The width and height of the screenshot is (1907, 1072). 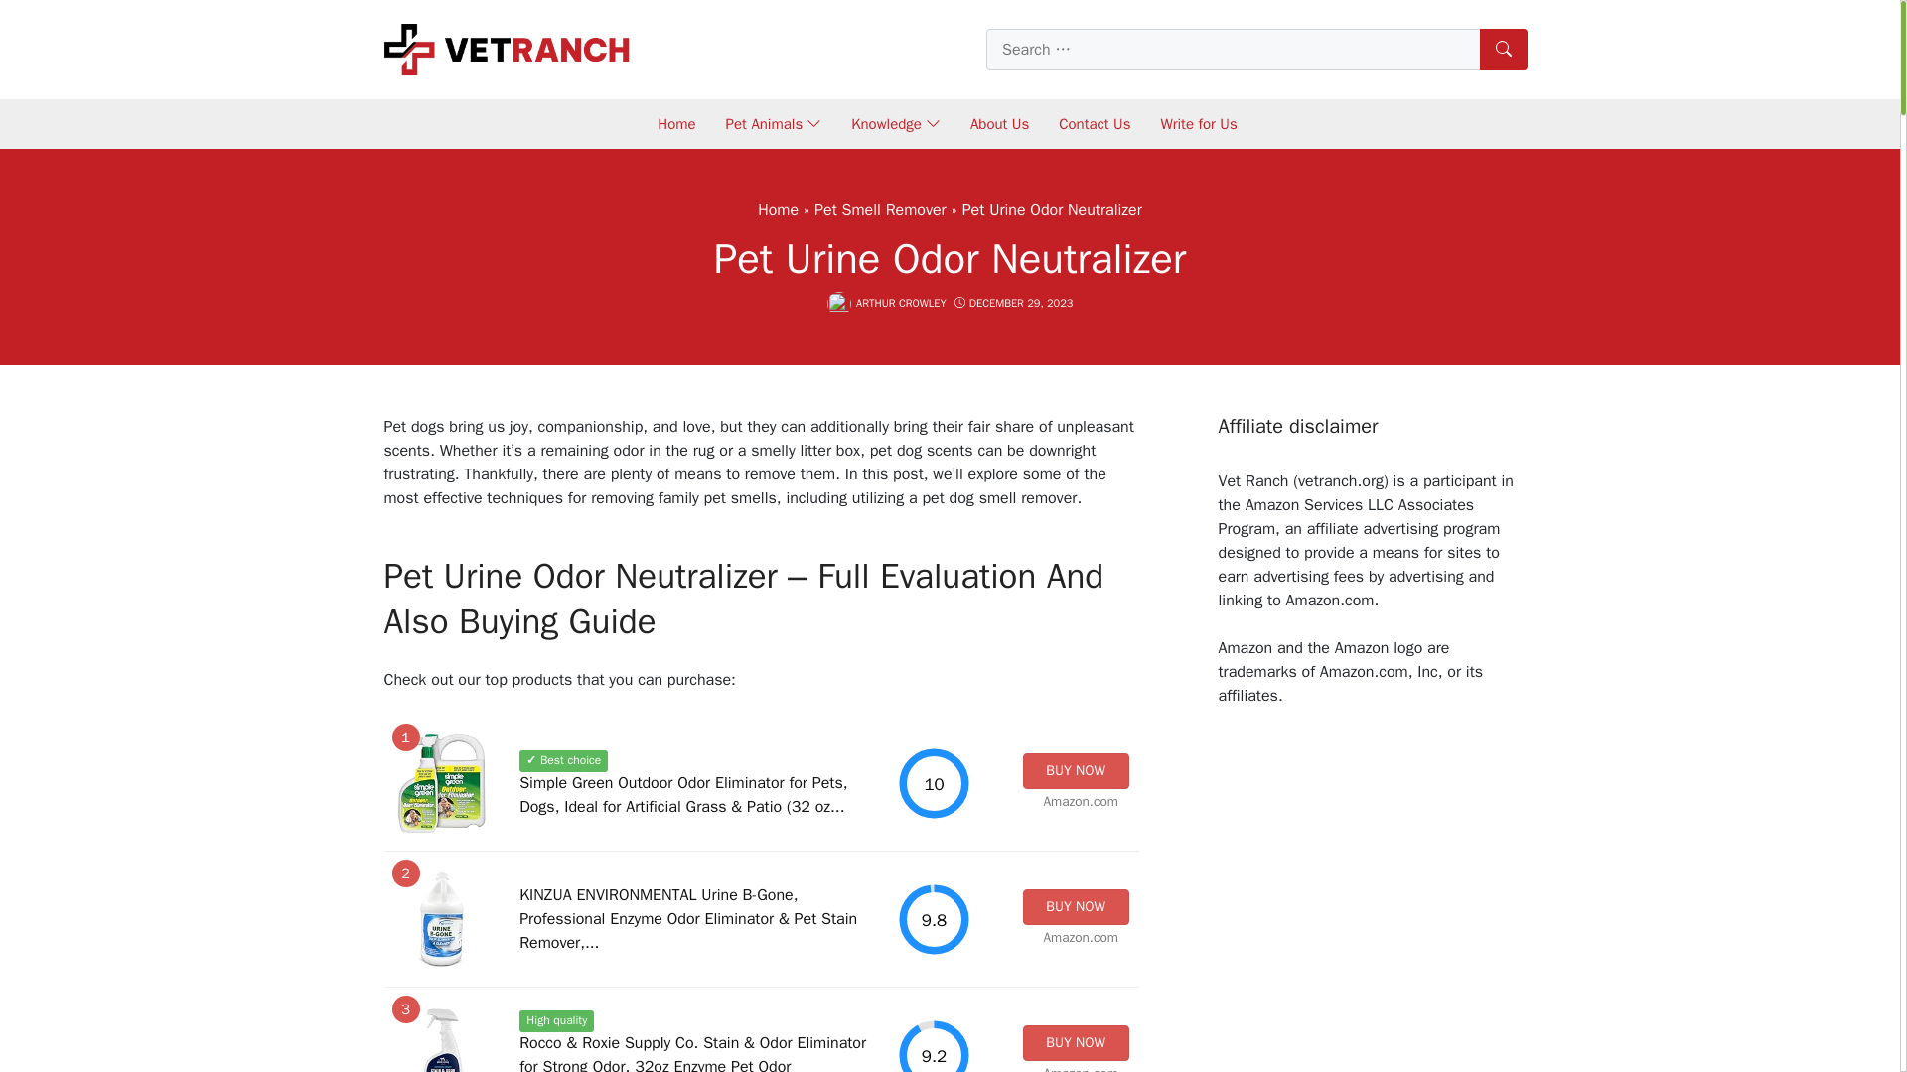 I want to click on Search for:, so click(x=1255, y=50).